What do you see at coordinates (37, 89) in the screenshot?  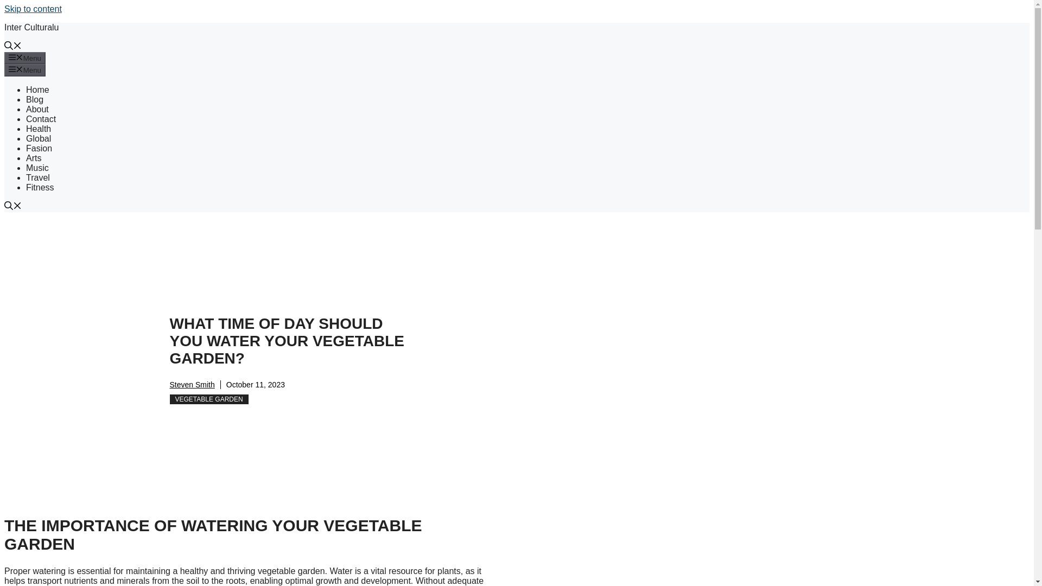 I see `Home` at bounding box center [37, 89].